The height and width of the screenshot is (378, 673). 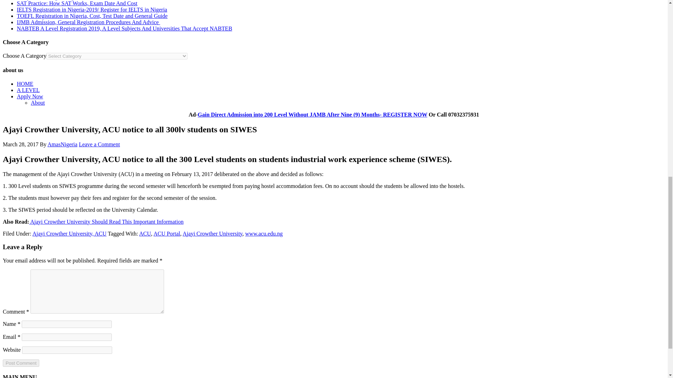 I want to click on AmasNigeria, so click(x=62, y=144).